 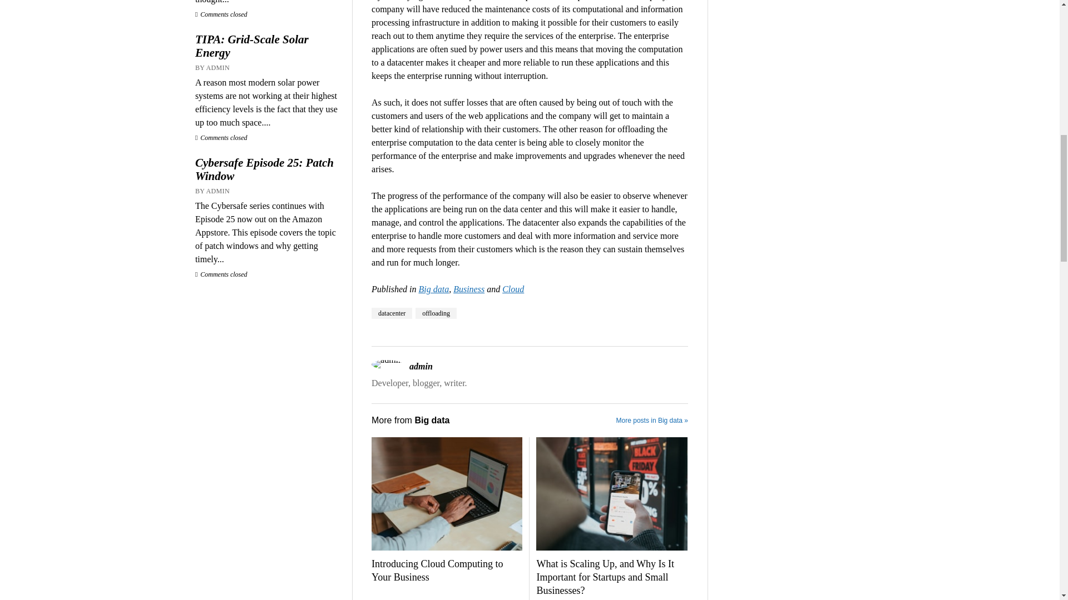 What do you see at coordinates (468, 289) in the screenshot?
I see `Business` at bounding box center [468, 289].